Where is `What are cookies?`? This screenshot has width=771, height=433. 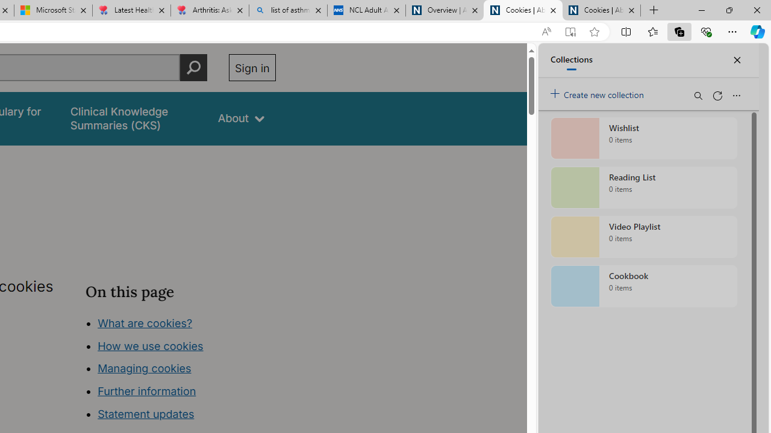 What are cookies? is located at coordinates (145, 322).